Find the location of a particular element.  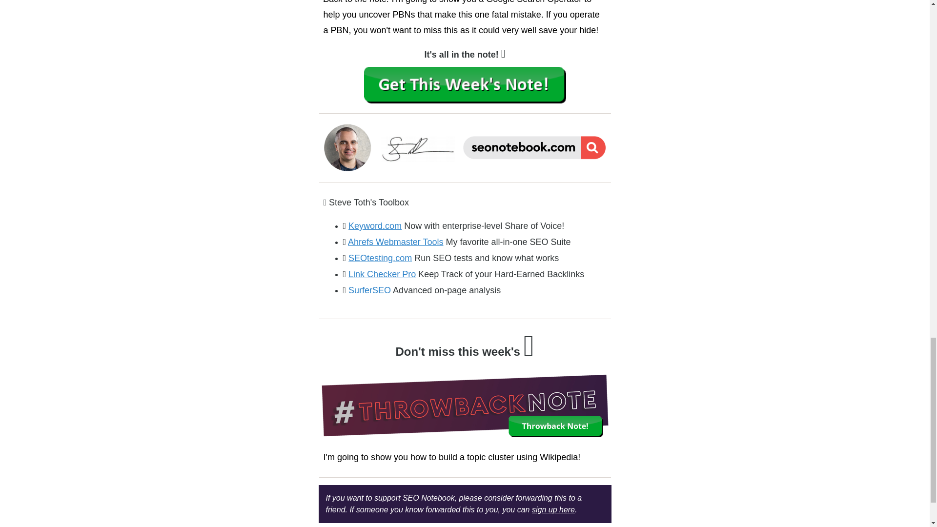

Ahrefs Webmaster Tools is located at coordinates (395, 242).